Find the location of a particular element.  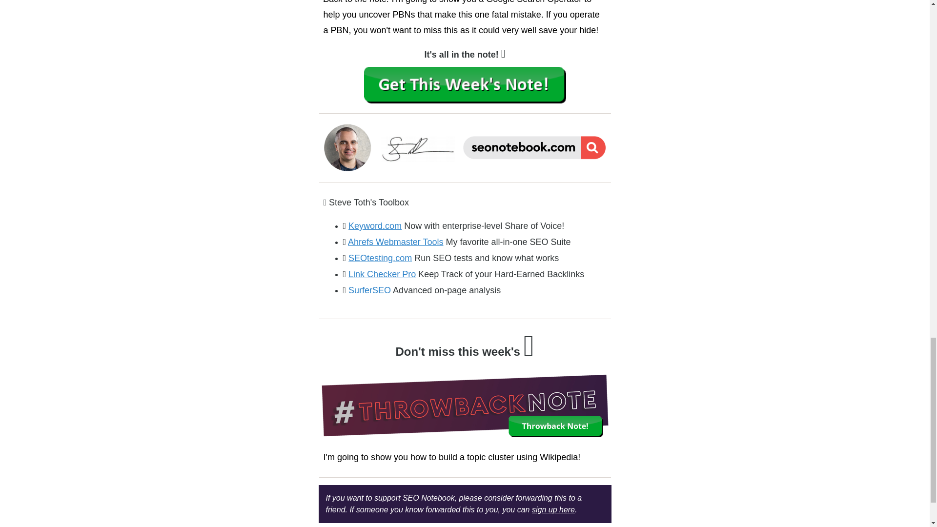

Ahrefs Webmaster Tools is located at coordinates (395, 242).